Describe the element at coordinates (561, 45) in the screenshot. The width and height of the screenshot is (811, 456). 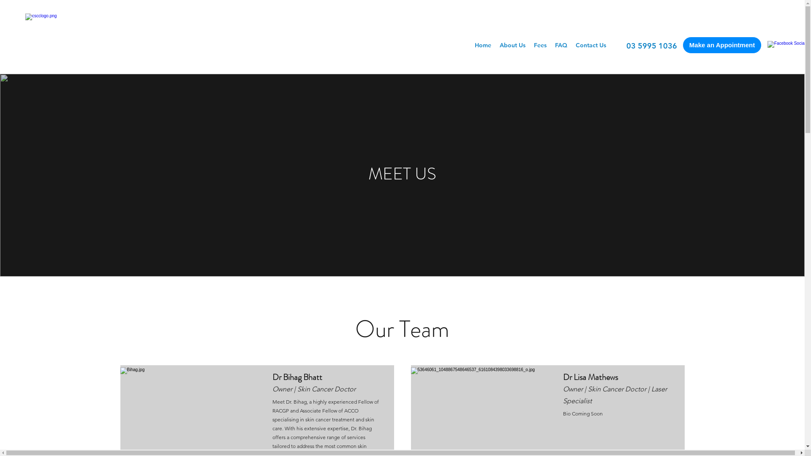
I see `FAQ` at that location.